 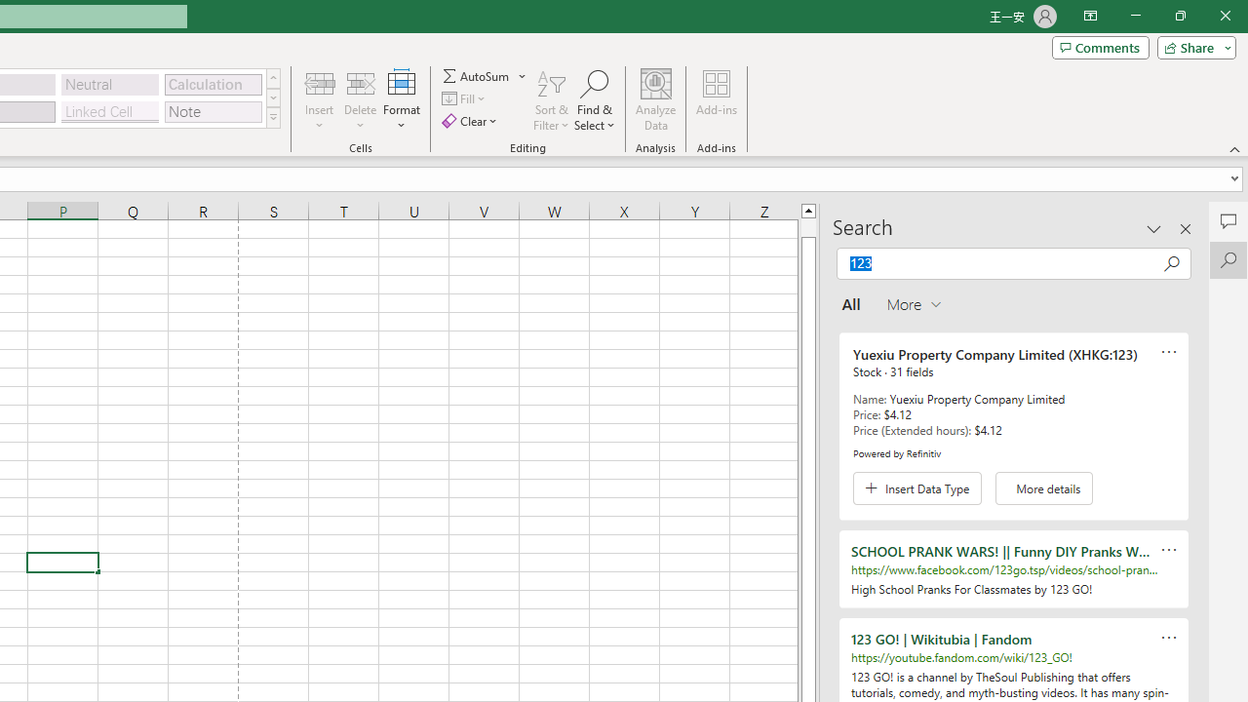 I want to click on Insert Cells, so click(x=320, y=82).